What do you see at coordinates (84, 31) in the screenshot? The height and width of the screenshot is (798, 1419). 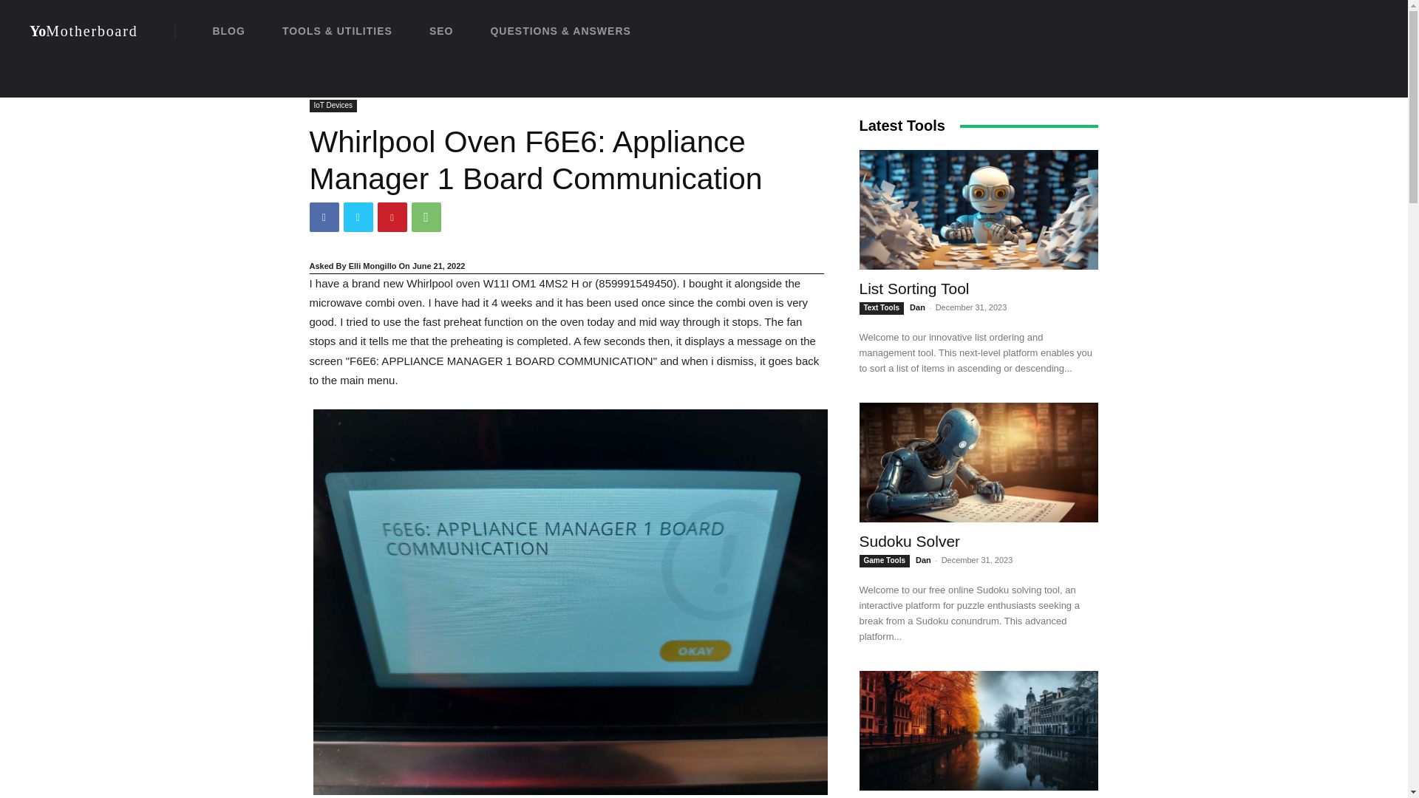 I see `Pinterest` at bounding box center [84, 31].